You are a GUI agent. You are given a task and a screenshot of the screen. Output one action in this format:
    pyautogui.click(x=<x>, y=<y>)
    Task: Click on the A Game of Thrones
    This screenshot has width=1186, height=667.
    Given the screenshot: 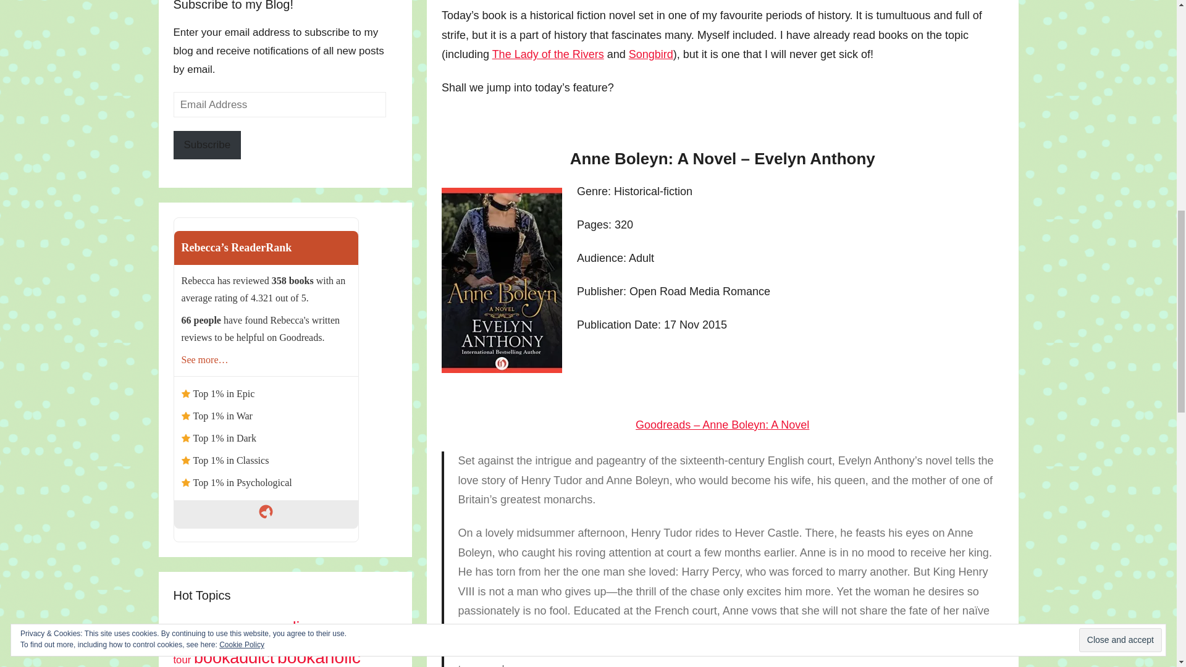 What is the action you would take?
    pyautogui.click(x=206, y=631)
    